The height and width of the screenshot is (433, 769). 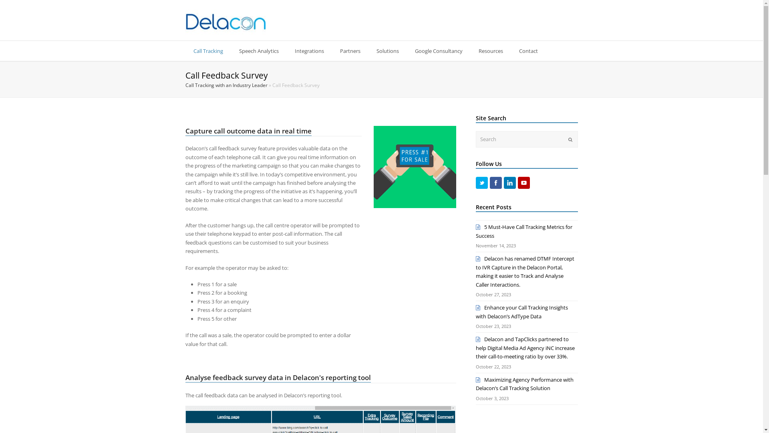 What do you see at coordinates (208, 51) in the screenshot?
I see `Call Tracking` at bounding box center [208, 51].